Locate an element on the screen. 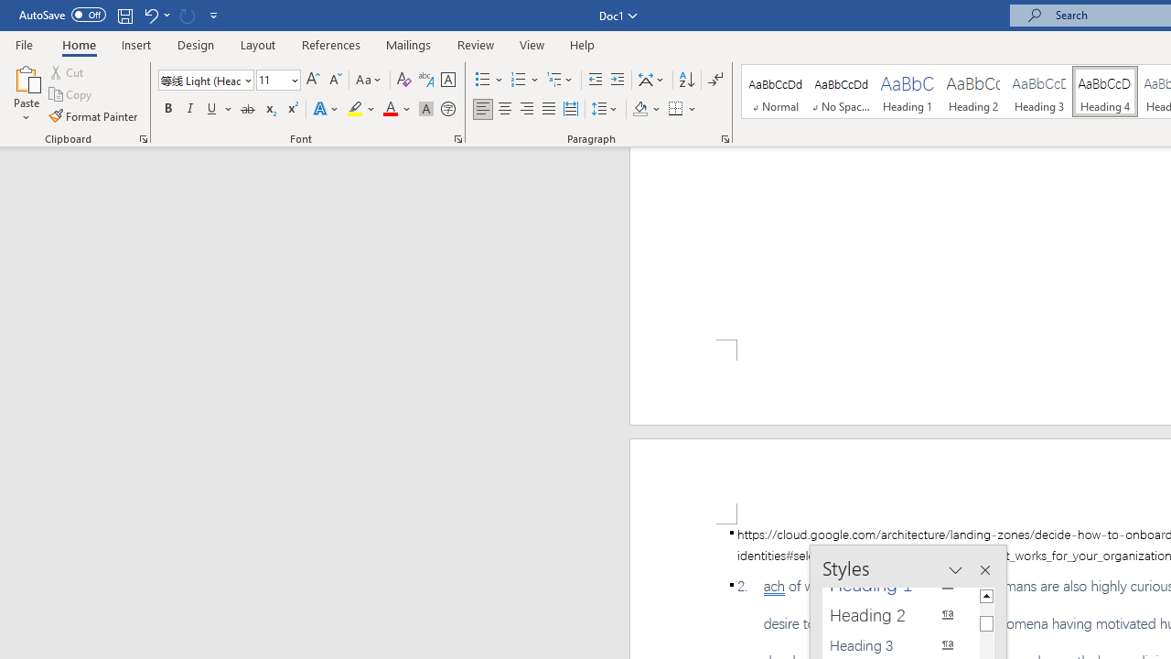 This screenshot has height=659, width=1171. Grow Font is located at coordinates (313, 81).